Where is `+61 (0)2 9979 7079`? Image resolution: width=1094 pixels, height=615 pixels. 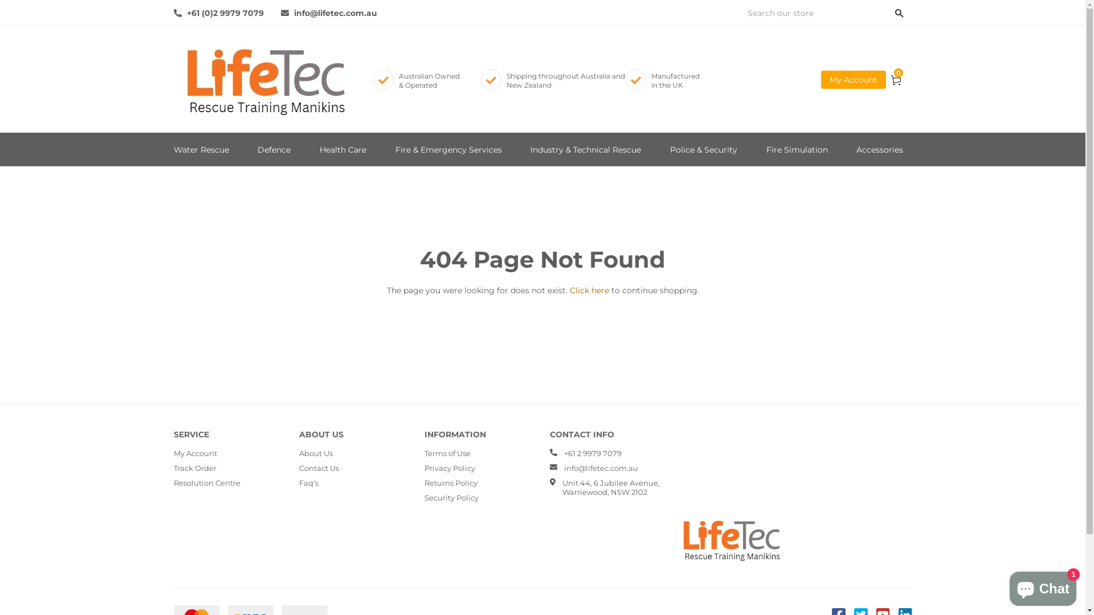 +61 (0)2 9979 7079 is located at coordinates (218, 13).